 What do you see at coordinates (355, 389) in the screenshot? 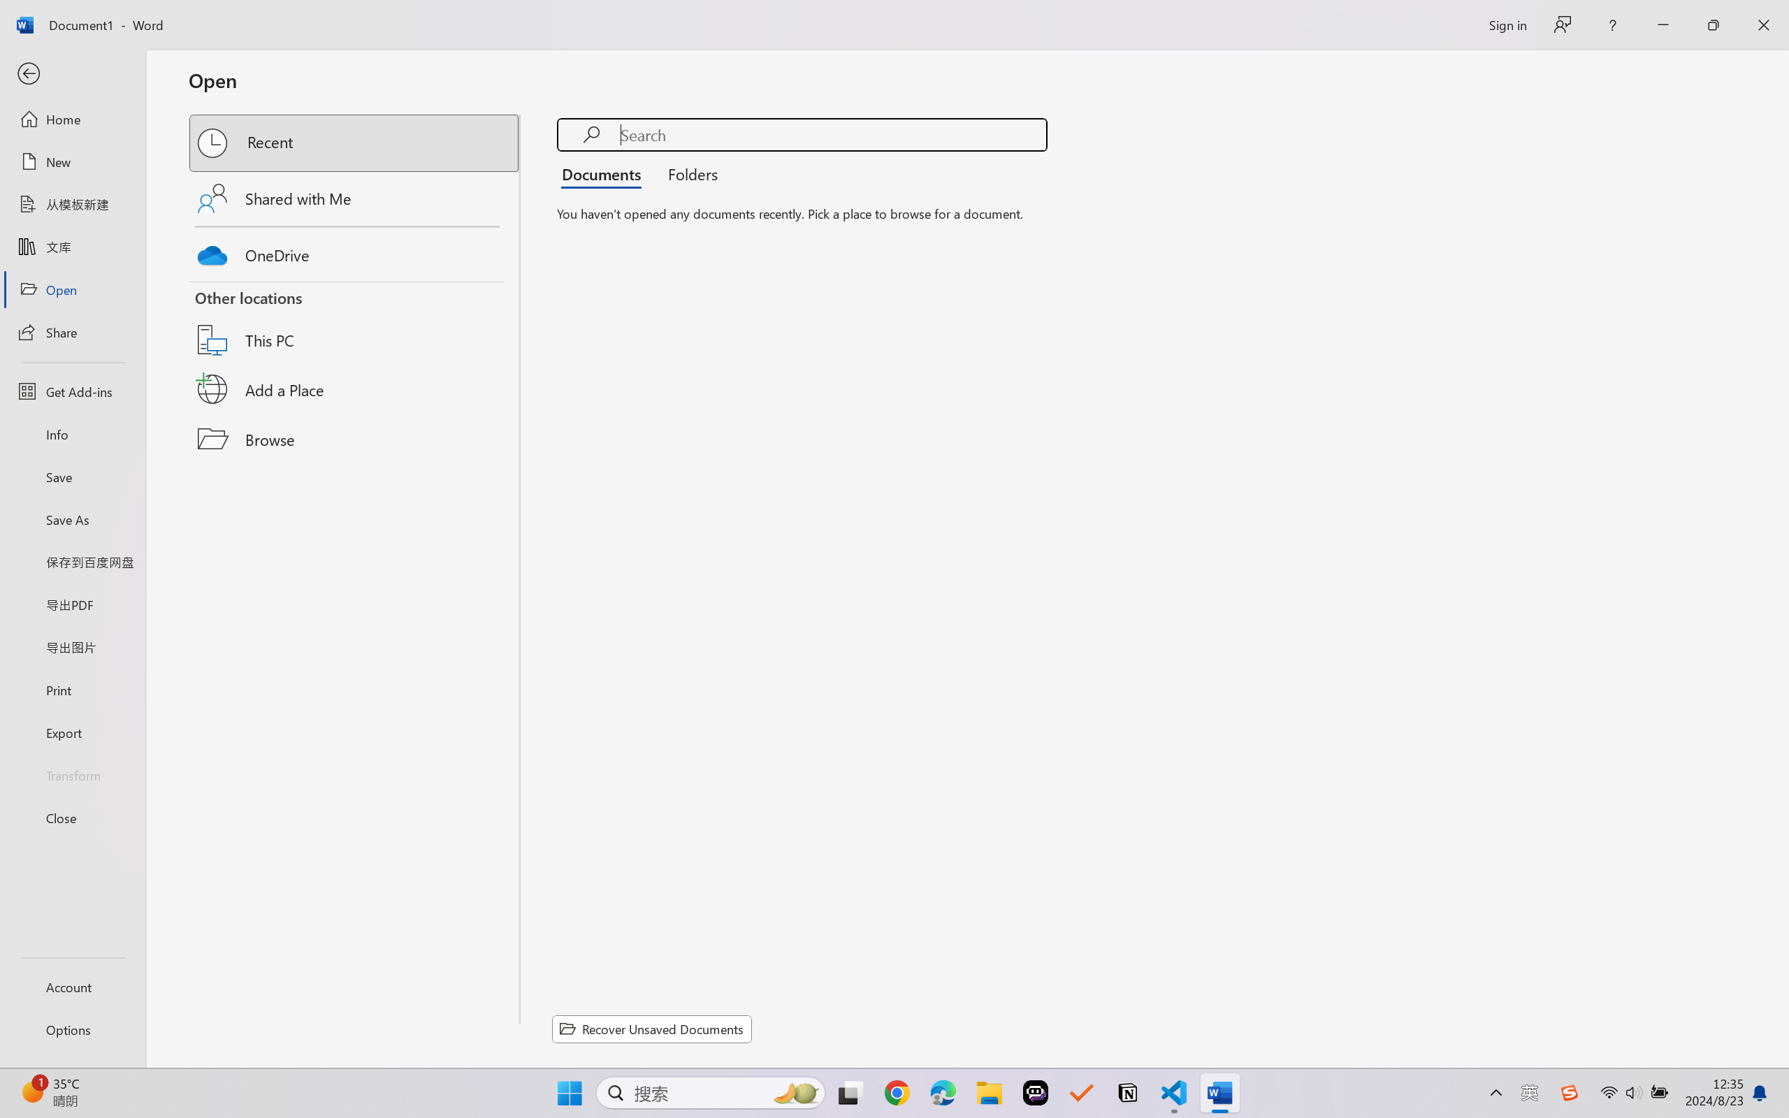
I see `Add a Place` at bounding box center [355, 389].